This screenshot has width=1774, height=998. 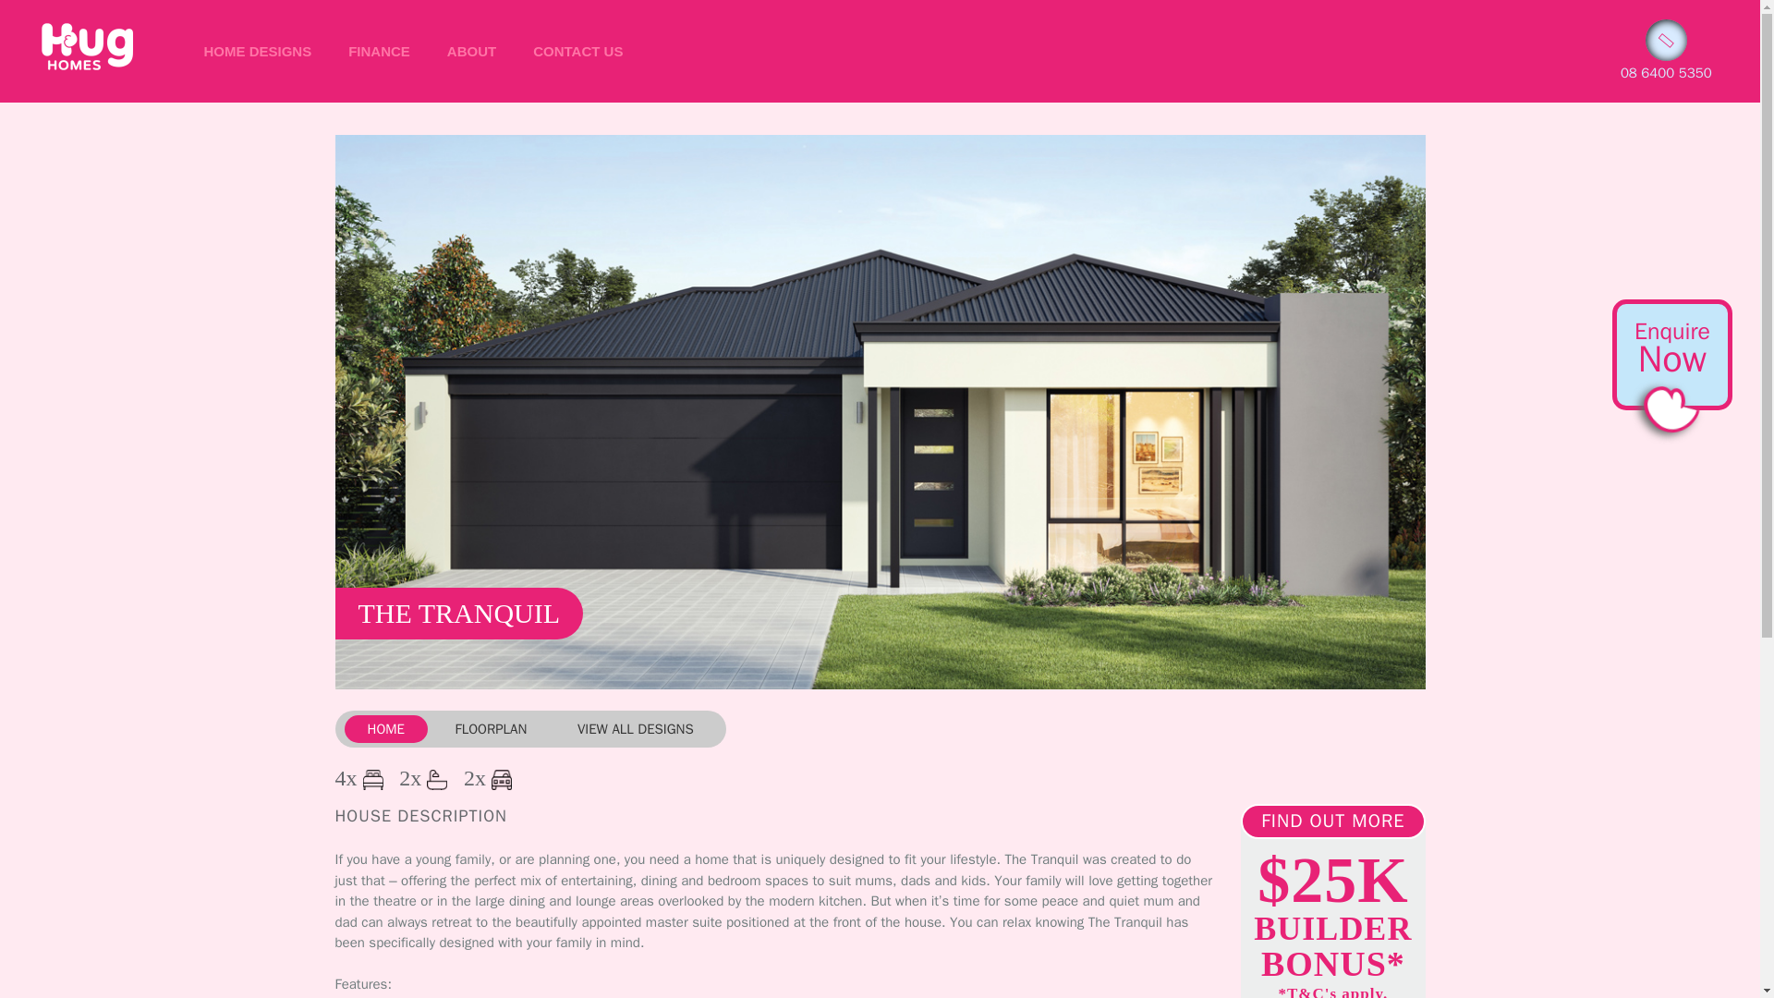 What do you see at coordinates (257, 50) in the screenshot?
I see `HOME DESIGNS` at bounding box center [257, 50].